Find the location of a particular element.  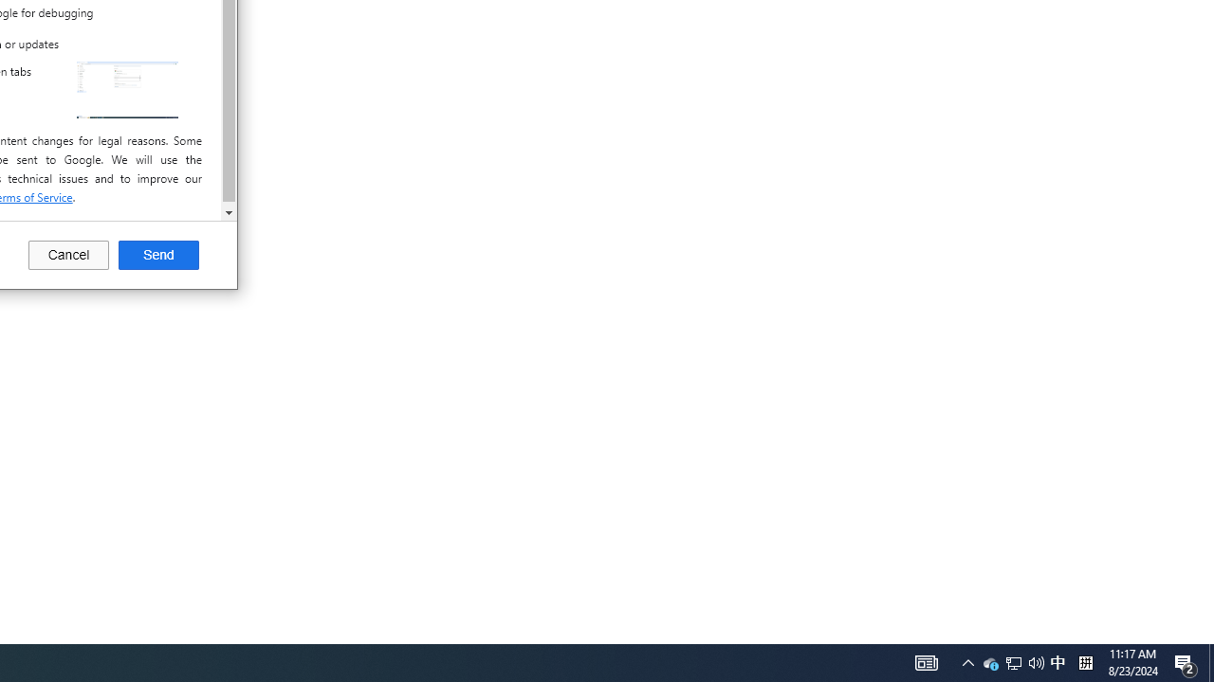

Tray Input Indicator - Chinese (Simplified, China) is located at coordinates (926, 663).